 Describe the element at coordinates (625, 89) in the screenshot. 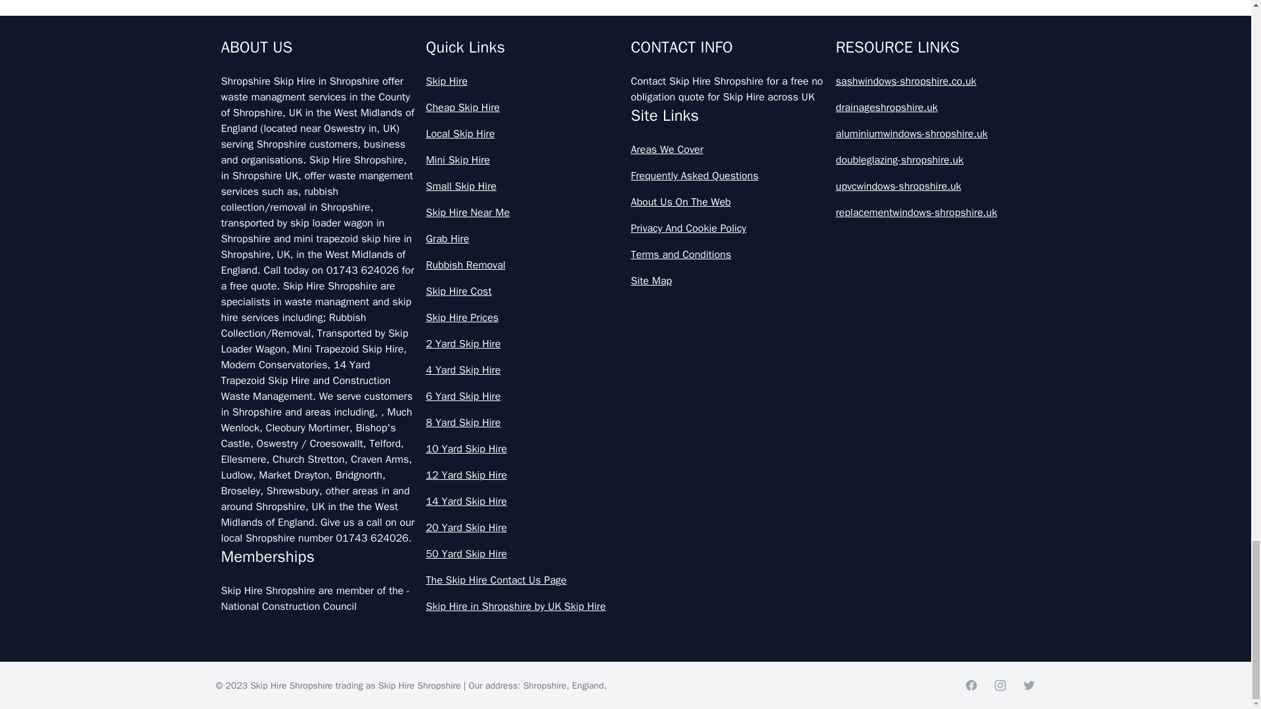

I see `Can You Hire A Skip For Garden Waste In Shropshire` at that location.